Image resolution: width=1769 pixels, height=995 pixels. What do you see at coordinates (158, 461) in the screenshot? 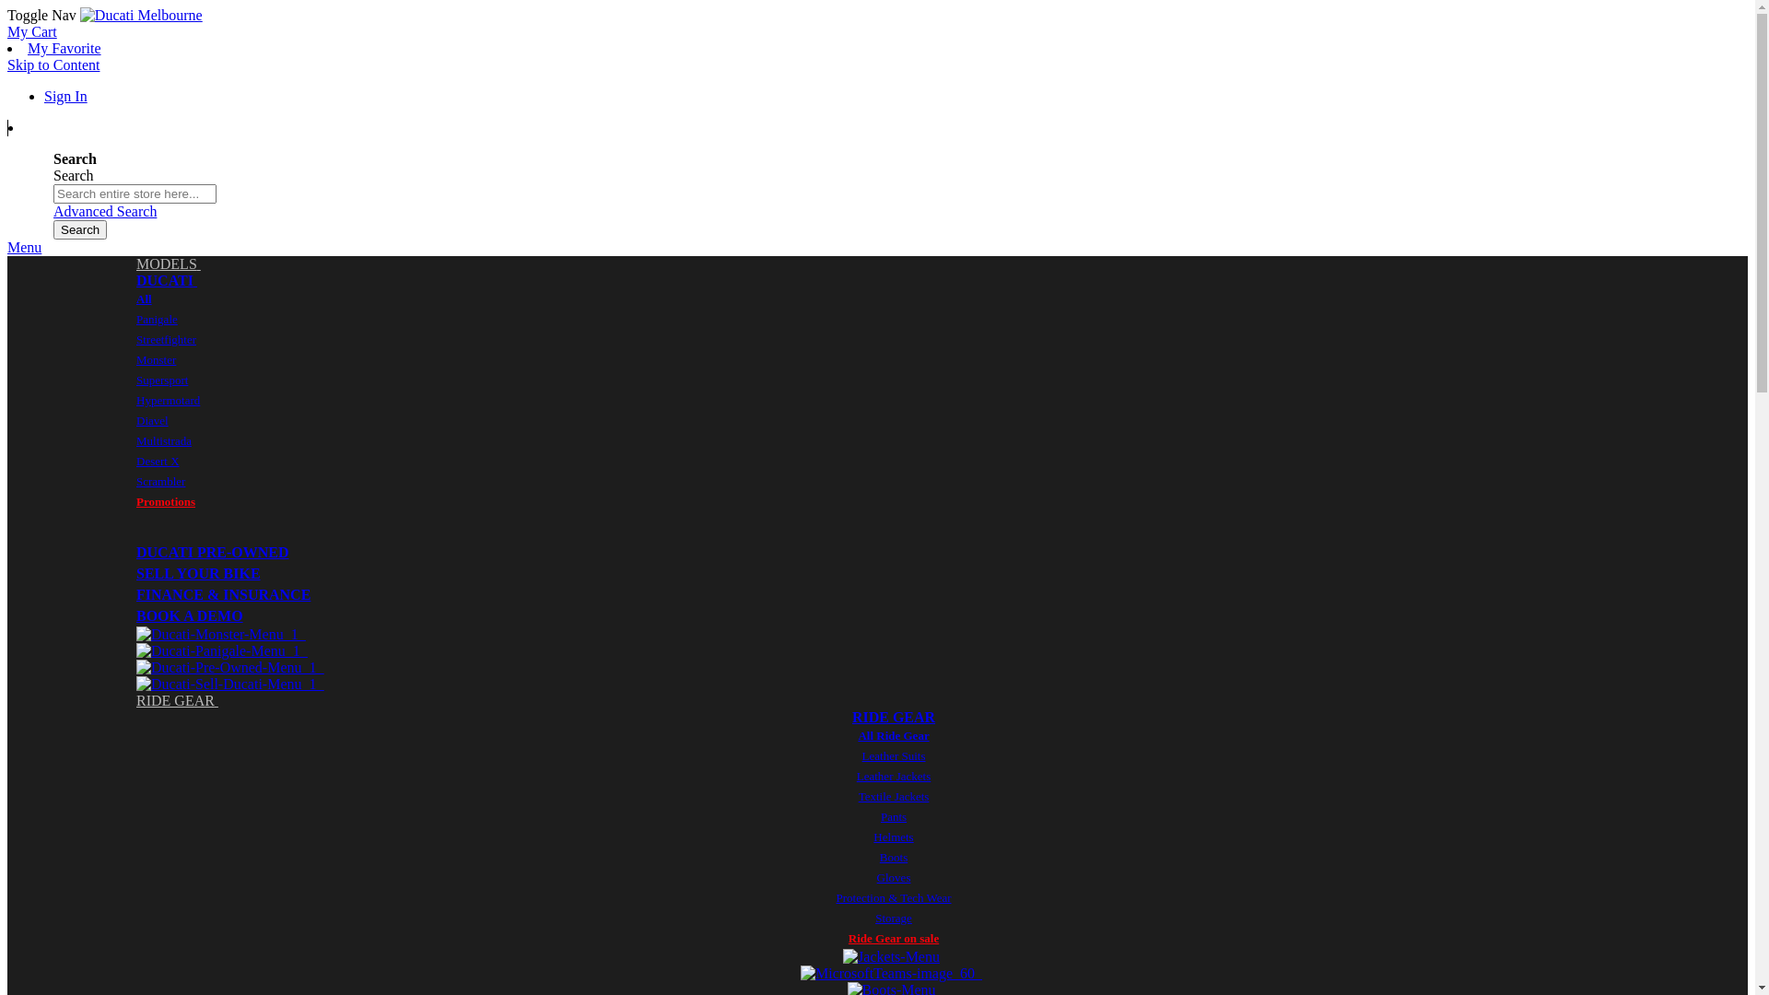
I see `Desert X` at bounding box center [158, 461].